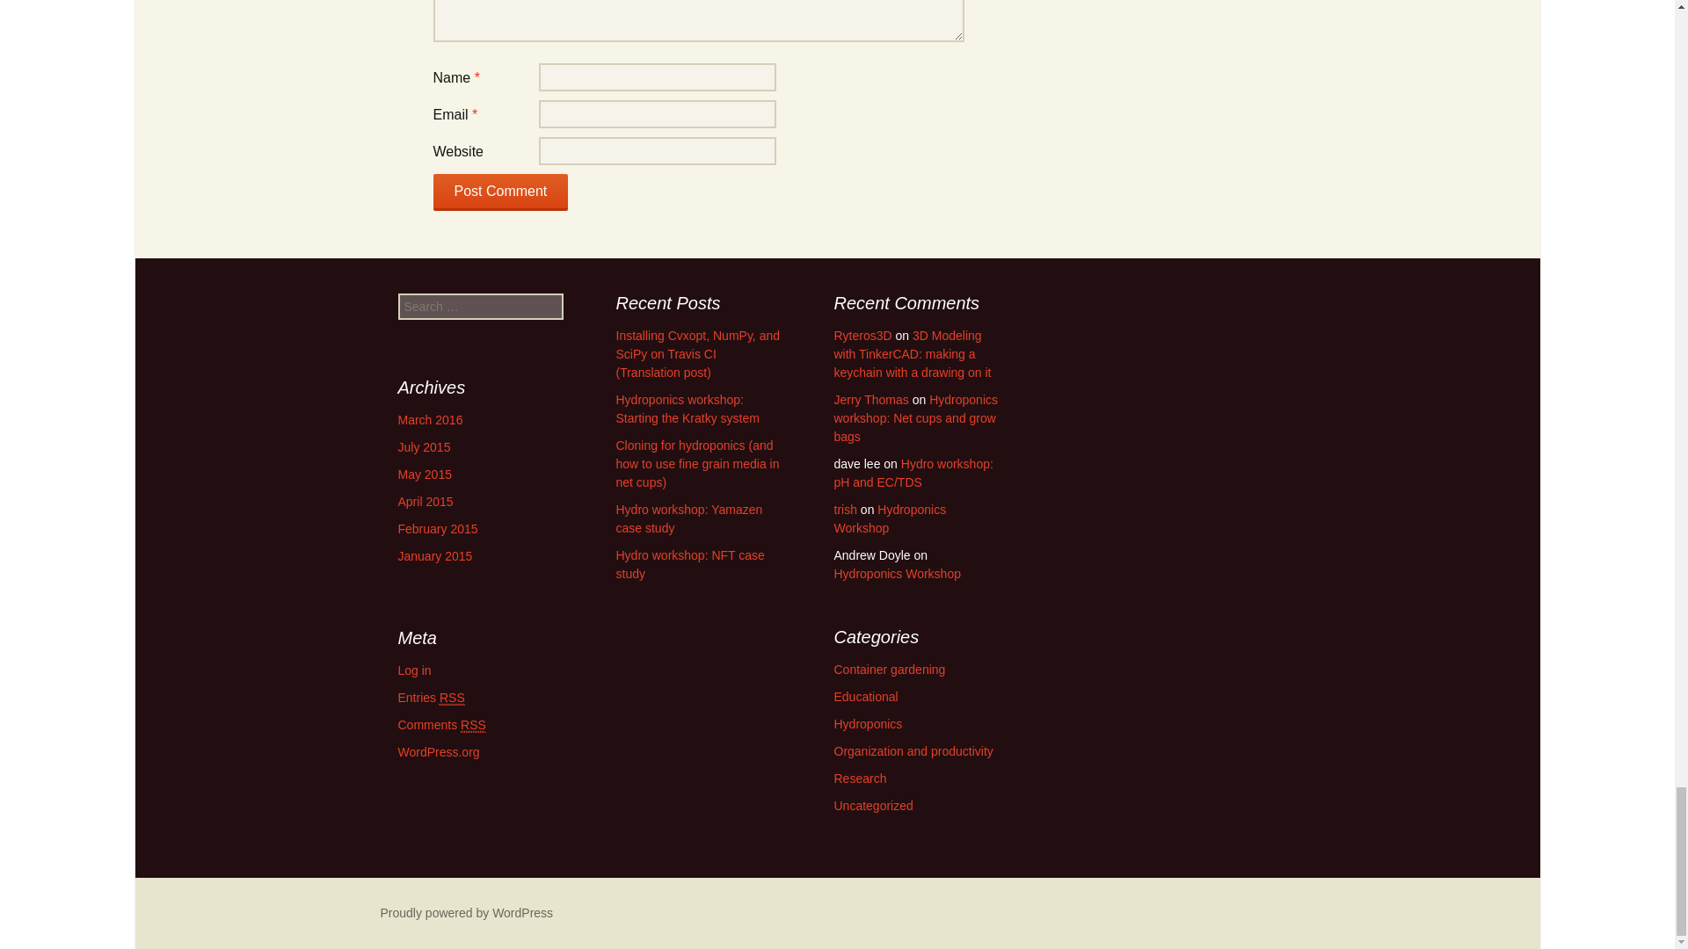 Image resolution: width=1688 pixels, height=949 pixels. What do you see at coordinates (689, 564) in the screenshot?
I see `Hydro workshop: NFT case study` at bounding box center [689, 564].